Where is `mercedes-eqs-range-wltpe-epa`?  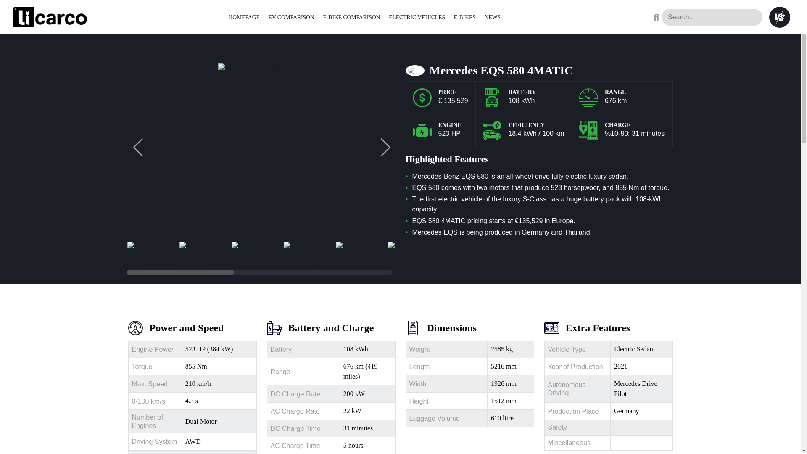
mercedes-eqs-range-wltpe-epa is located at coordinates (356, 254).